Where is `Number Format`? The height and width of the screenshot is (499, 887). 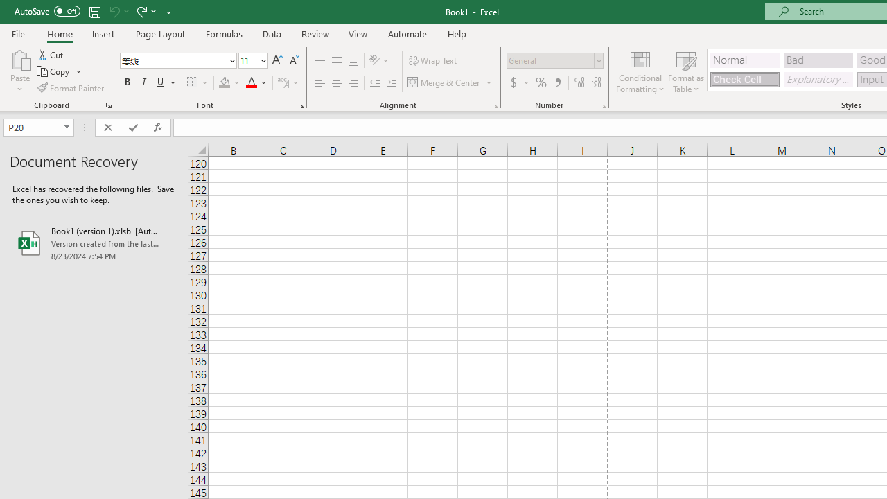
Number Format is located at coordinates (554, 61).